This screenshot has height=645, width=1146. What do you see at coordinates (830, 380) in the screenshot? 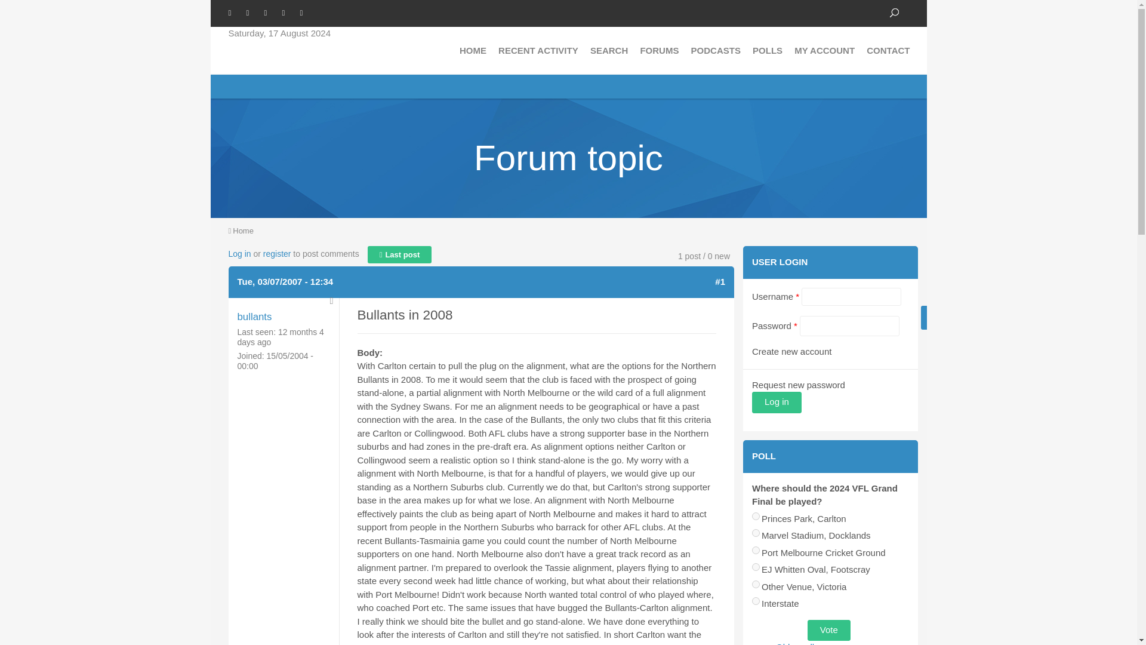
I see `Request new password` at bounding box center [830, 380].